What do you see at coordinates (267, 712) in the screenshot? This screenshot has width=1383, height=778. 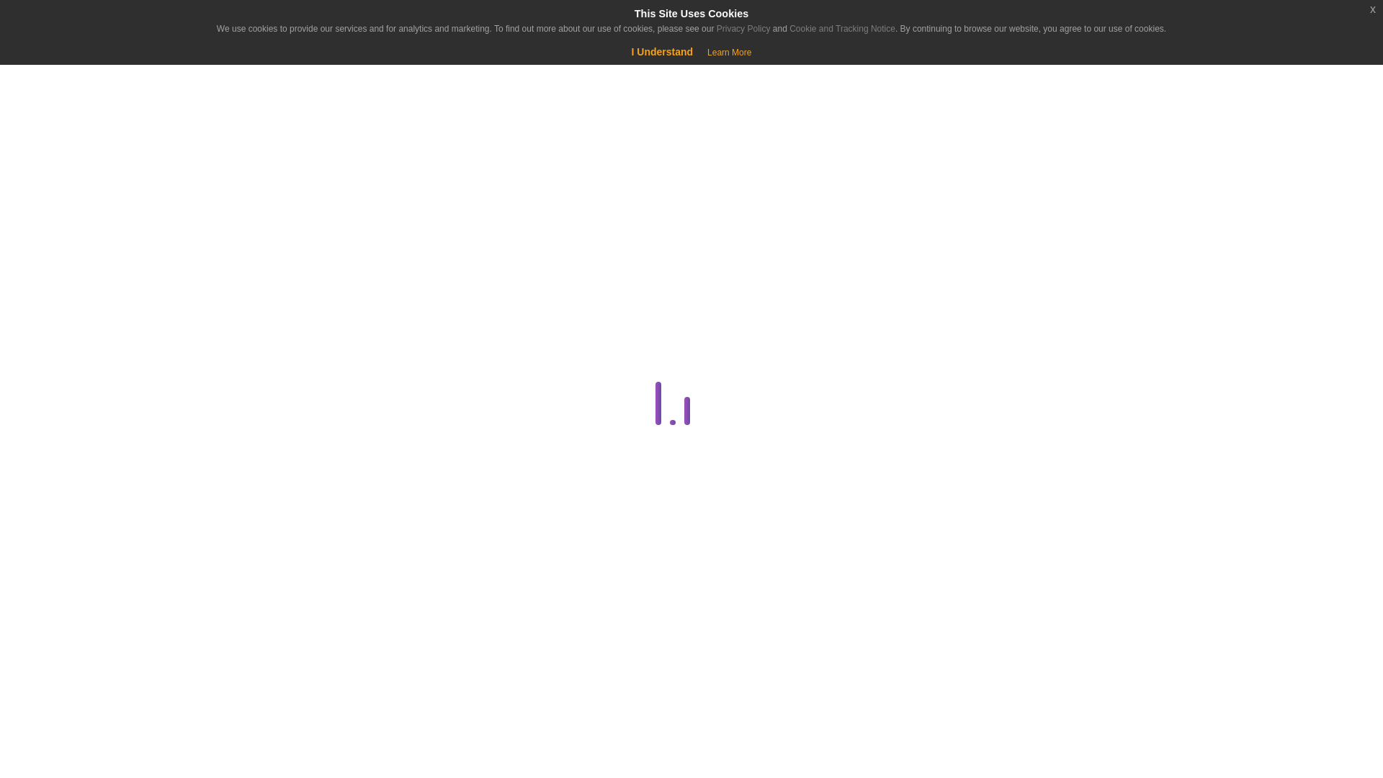 I see `Linux Administration` at bounding box center [267, 712].